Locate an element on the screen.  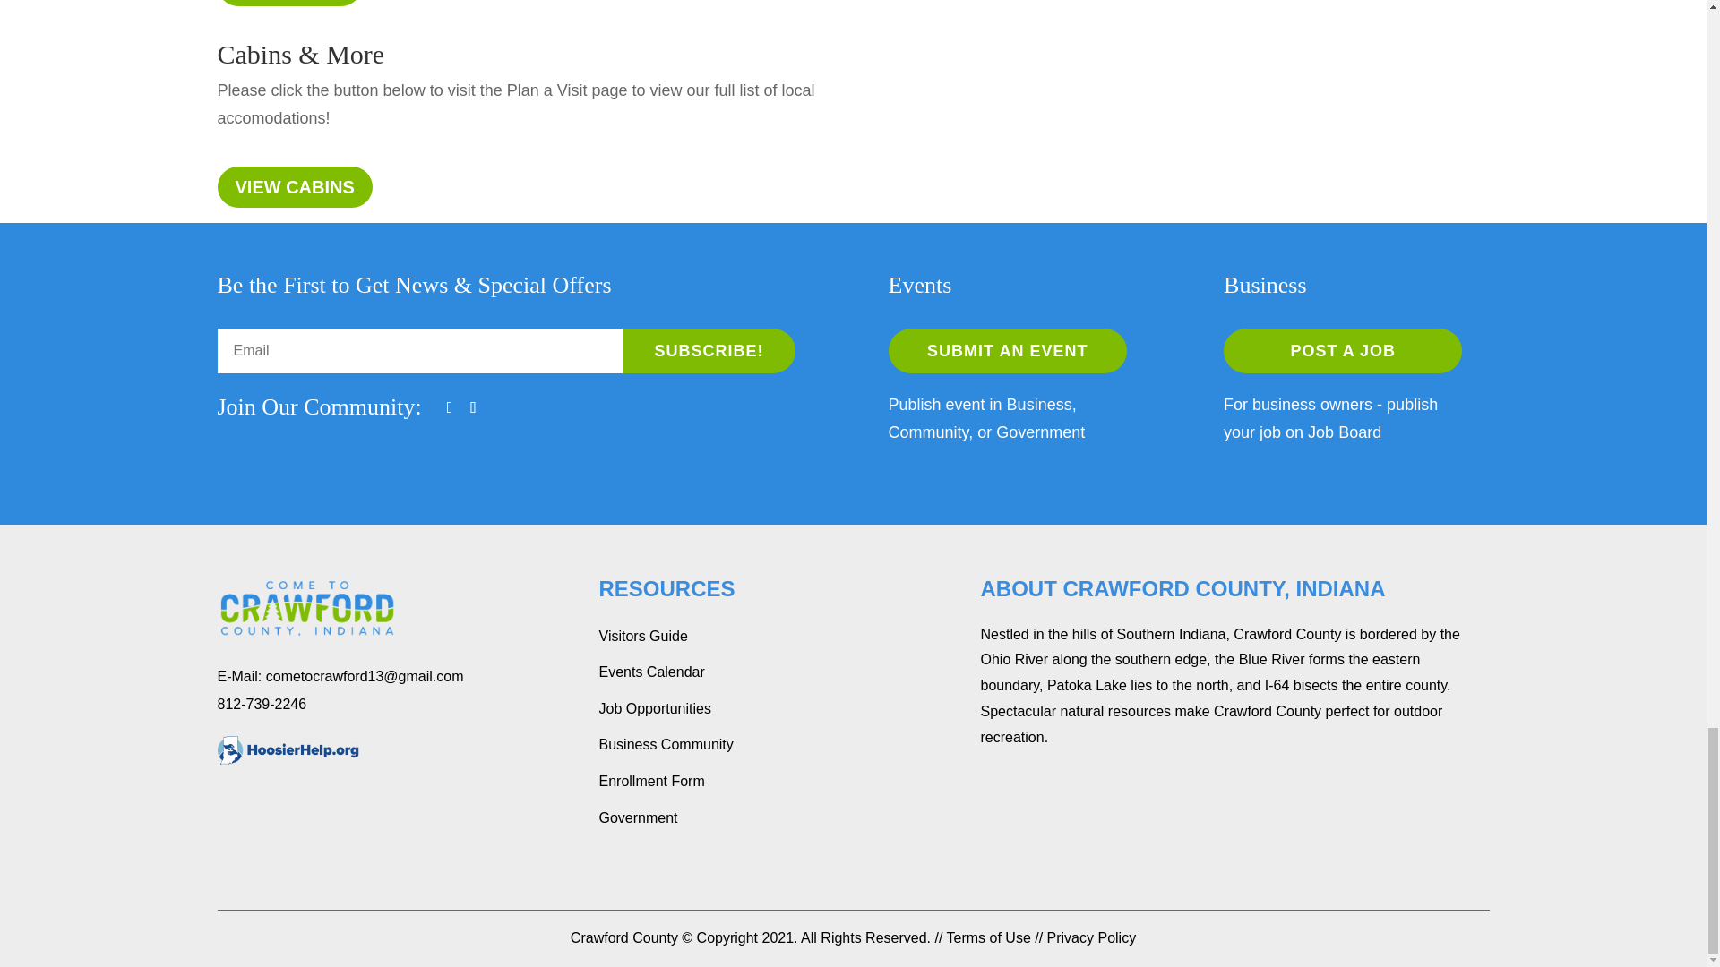
SUBSCRIBE! is located at coordinates (709, 351).